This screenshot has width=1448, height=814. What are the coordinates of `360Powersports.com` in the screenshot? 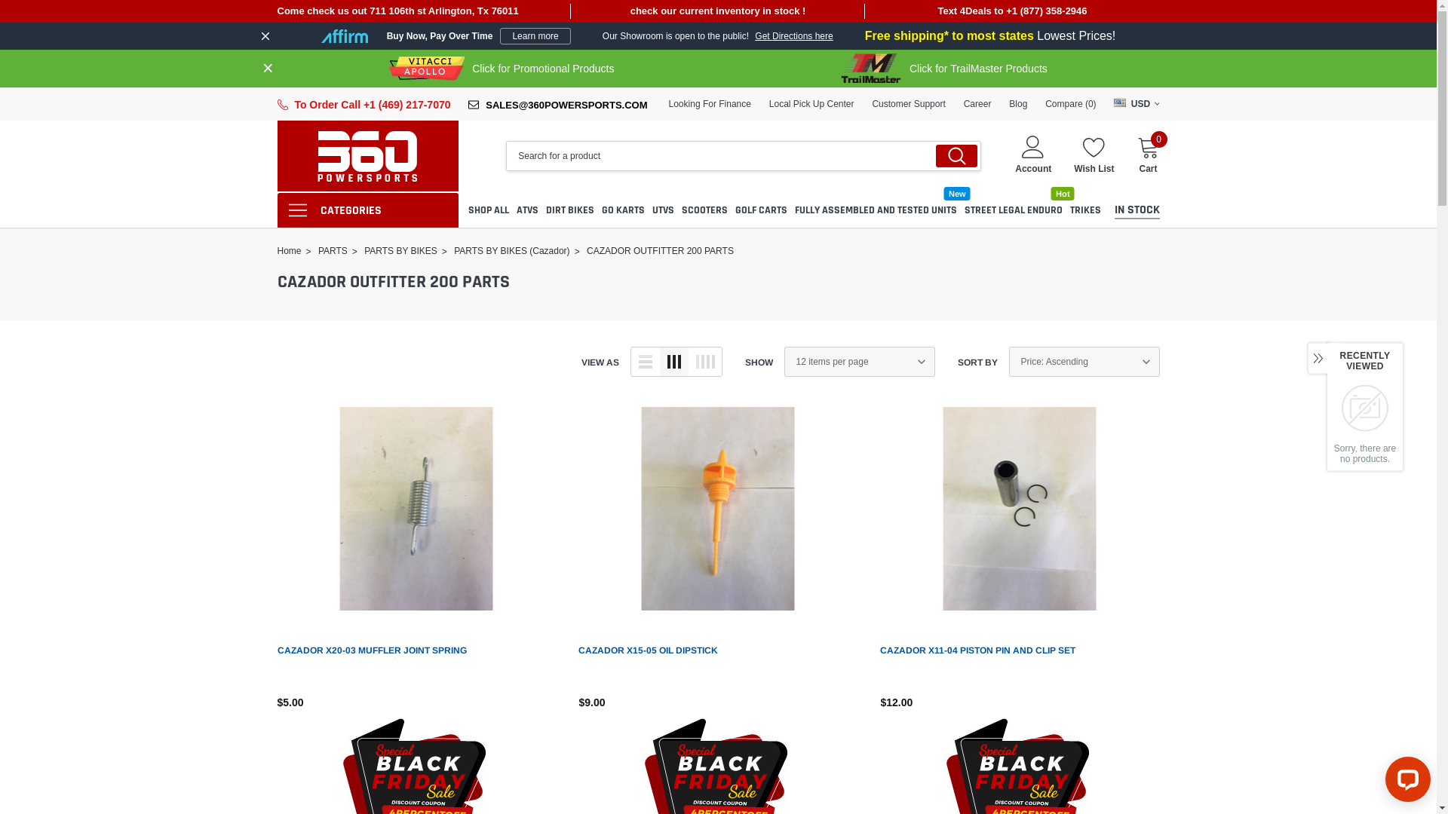 It's located at (368, 156).